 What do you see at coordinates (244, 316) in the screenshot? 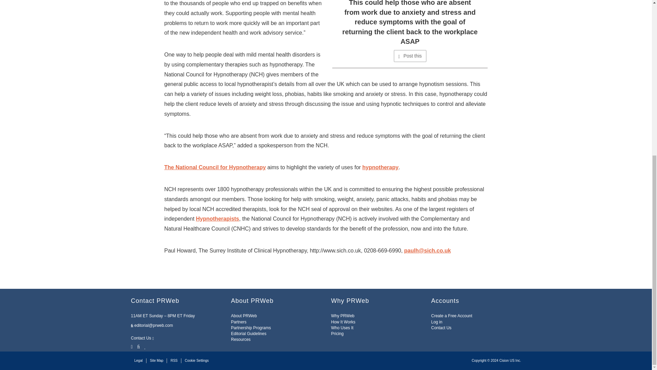
I see `About PRWeb` at bounding box center [244, 316].